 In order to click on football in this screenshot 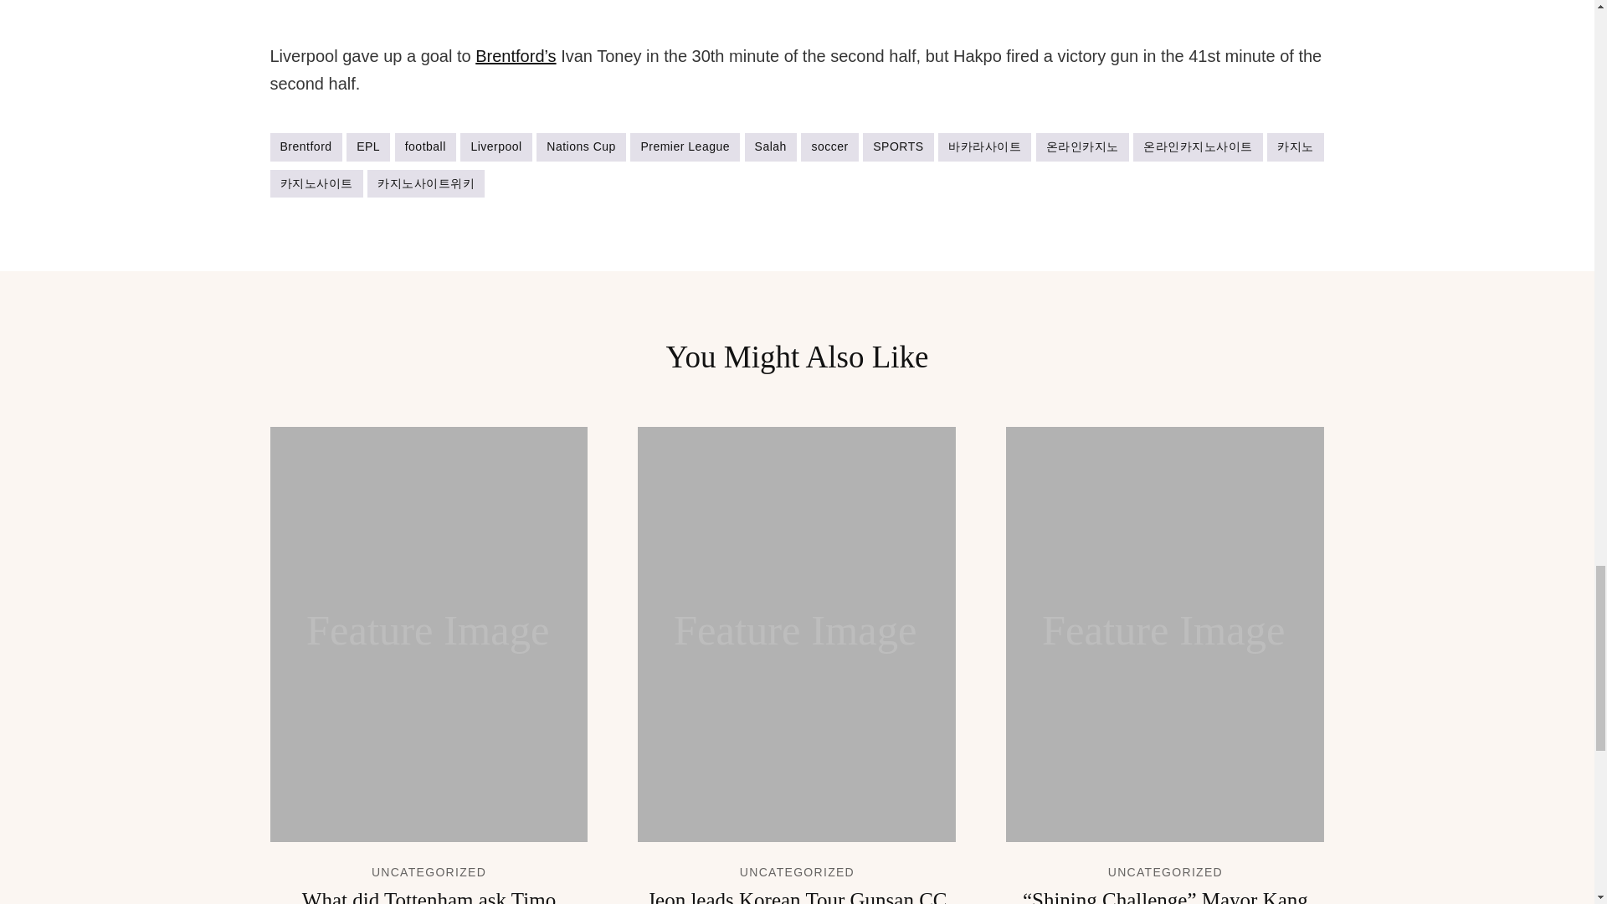, I will do `click(425, 147)`.